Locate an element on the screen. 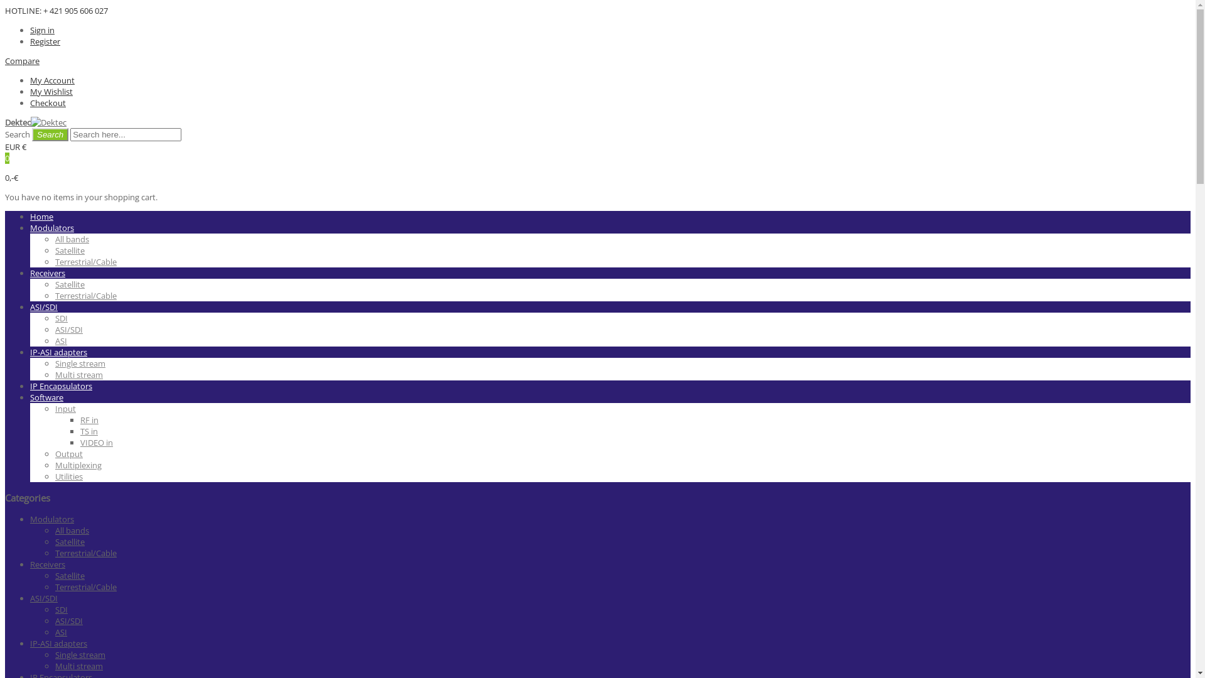  Register is located at coordinates (45, 41).